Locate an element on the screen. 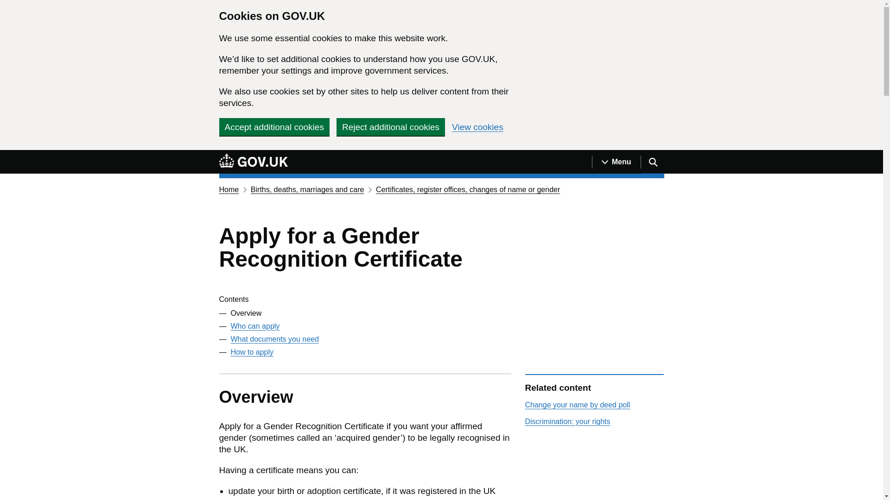 The height and width of the screenshot is (500, 890). Menu is located at coordinates (616, 162).